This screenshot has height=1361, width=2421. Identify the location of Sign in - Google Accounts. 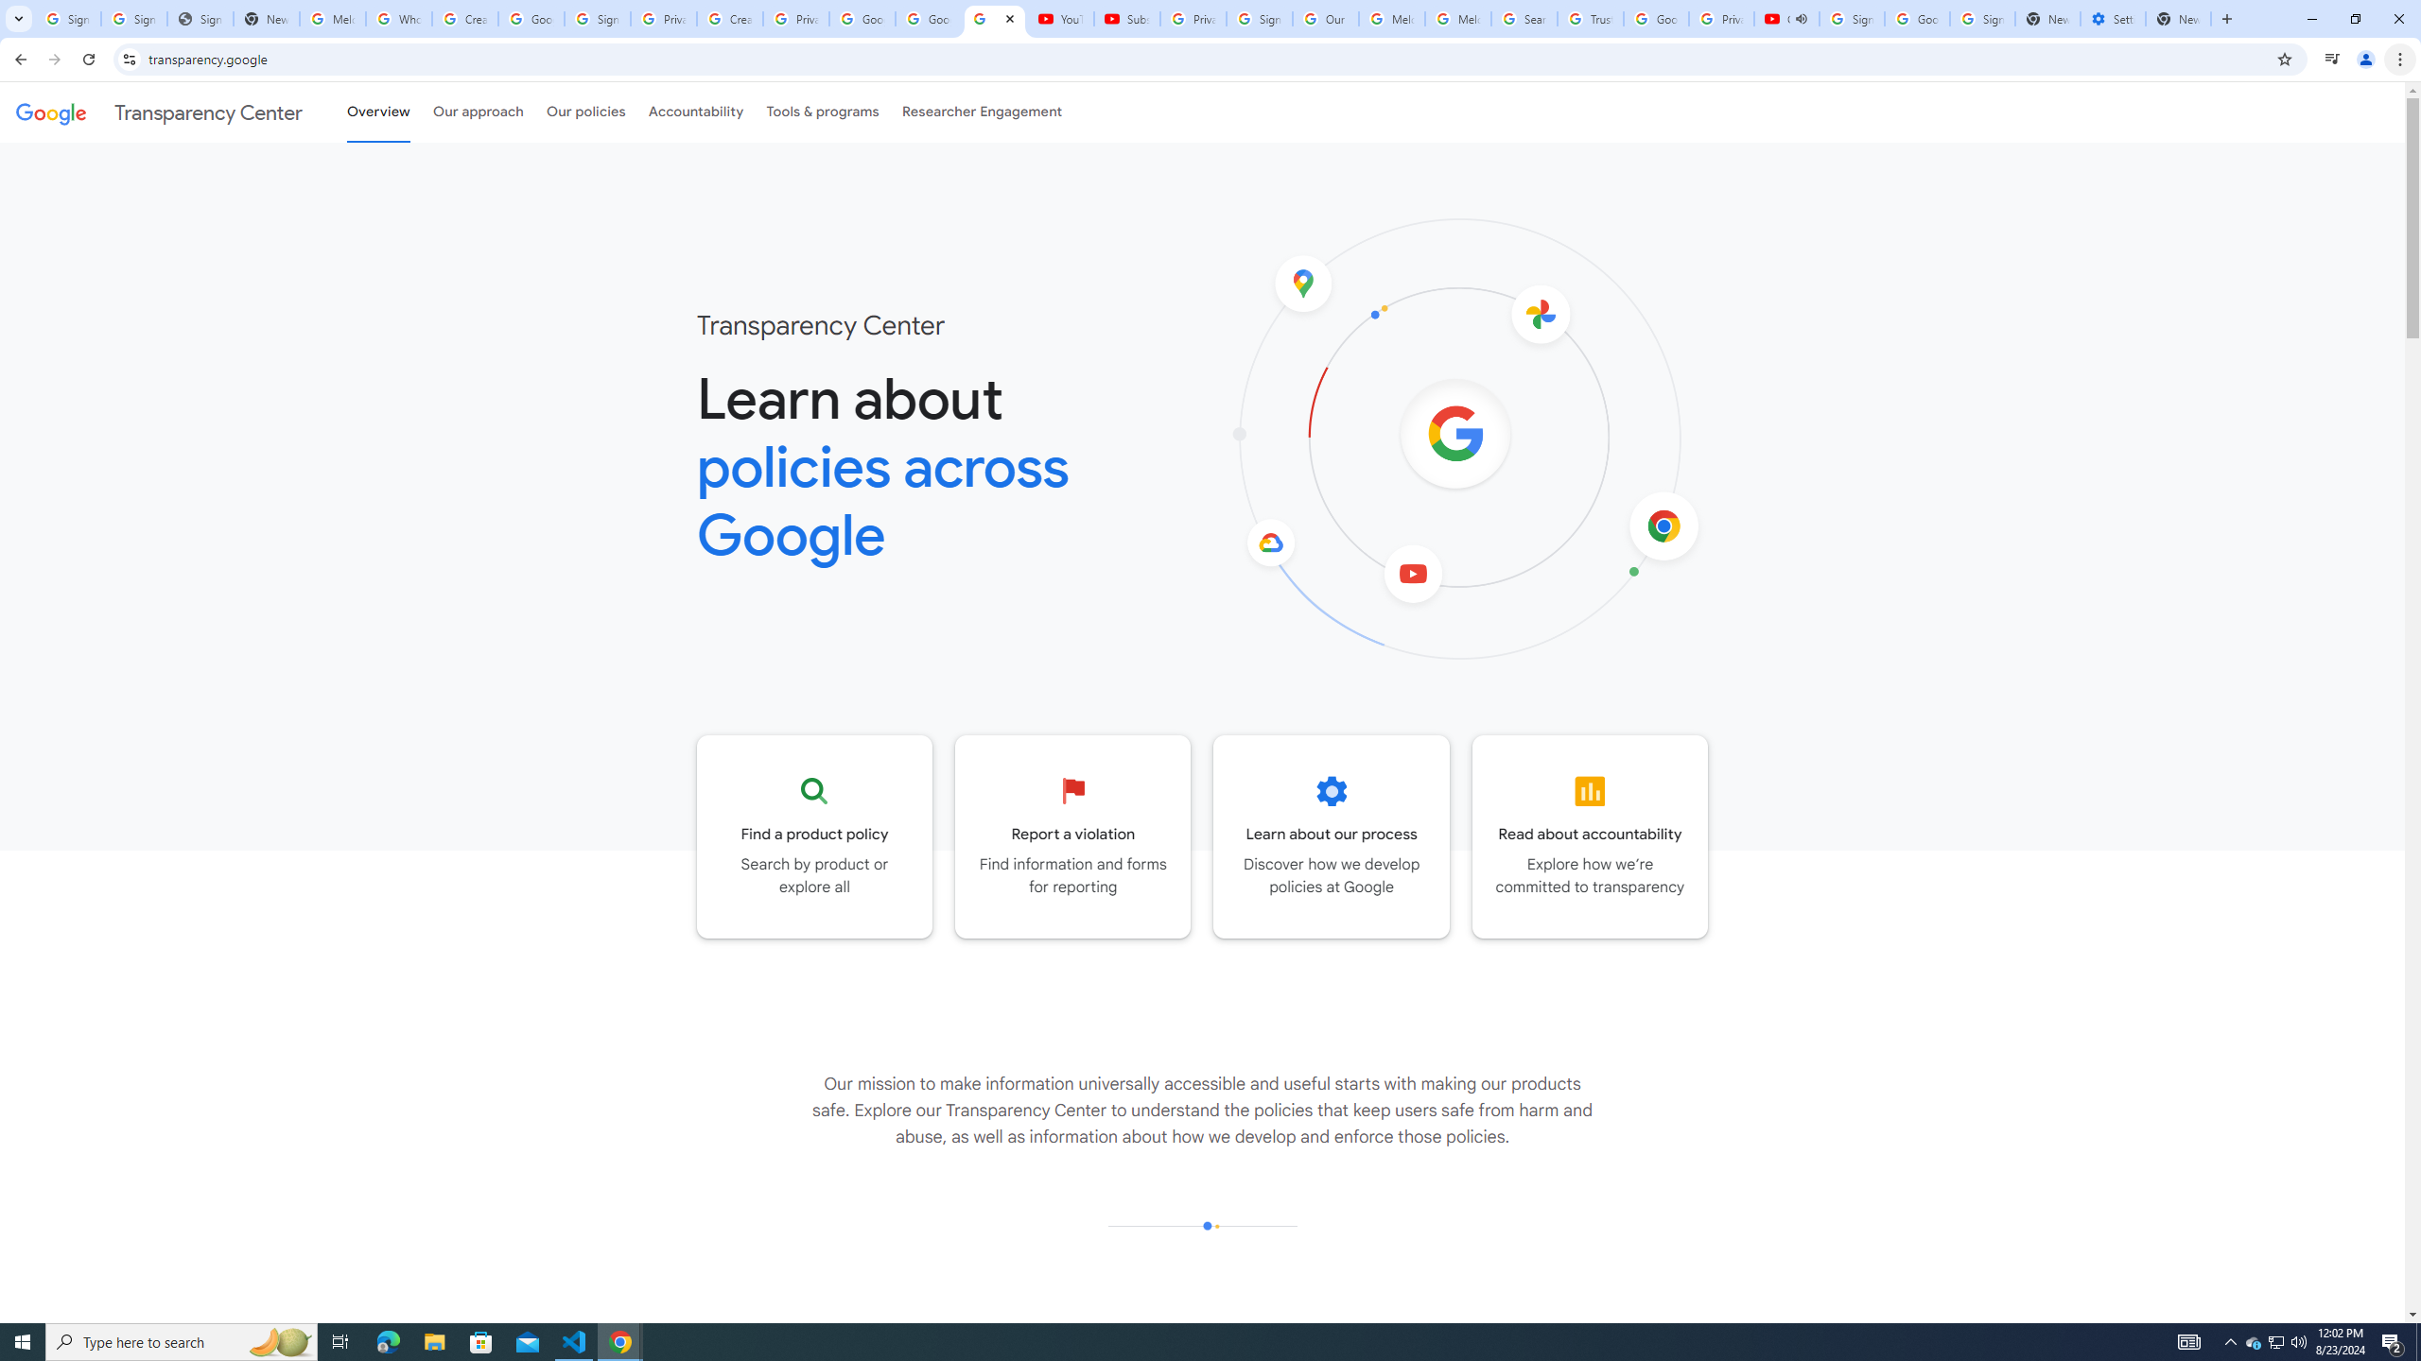
(1260, 19).